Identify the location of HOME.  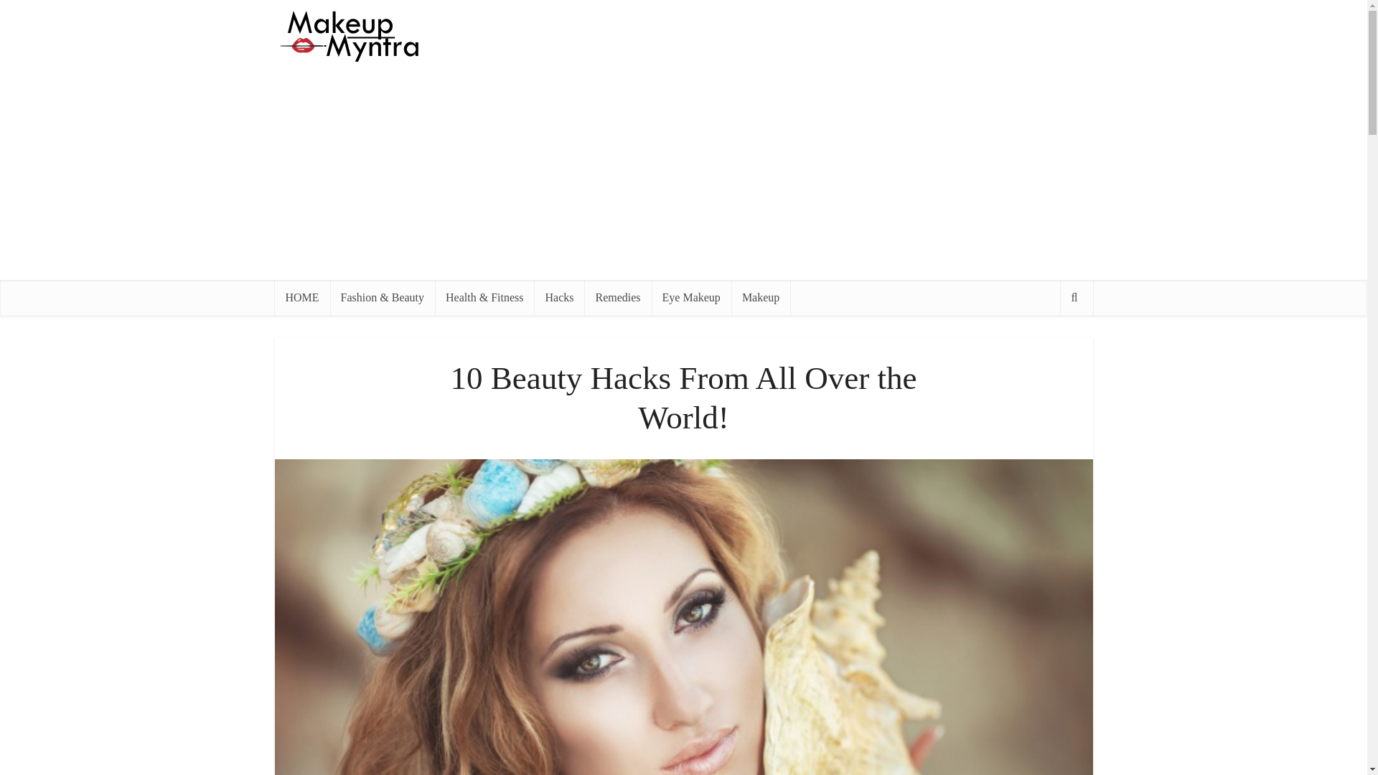
(301, 297).